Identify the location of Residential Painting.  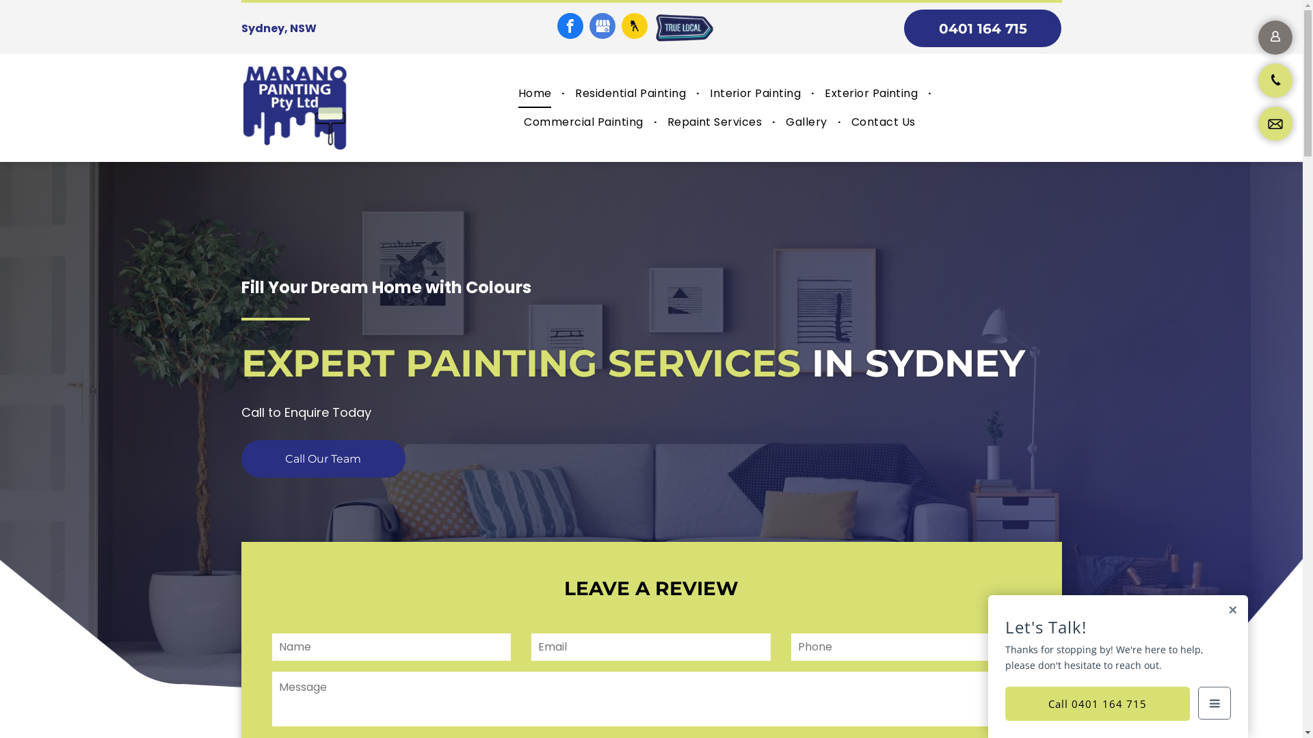
(631, 94).